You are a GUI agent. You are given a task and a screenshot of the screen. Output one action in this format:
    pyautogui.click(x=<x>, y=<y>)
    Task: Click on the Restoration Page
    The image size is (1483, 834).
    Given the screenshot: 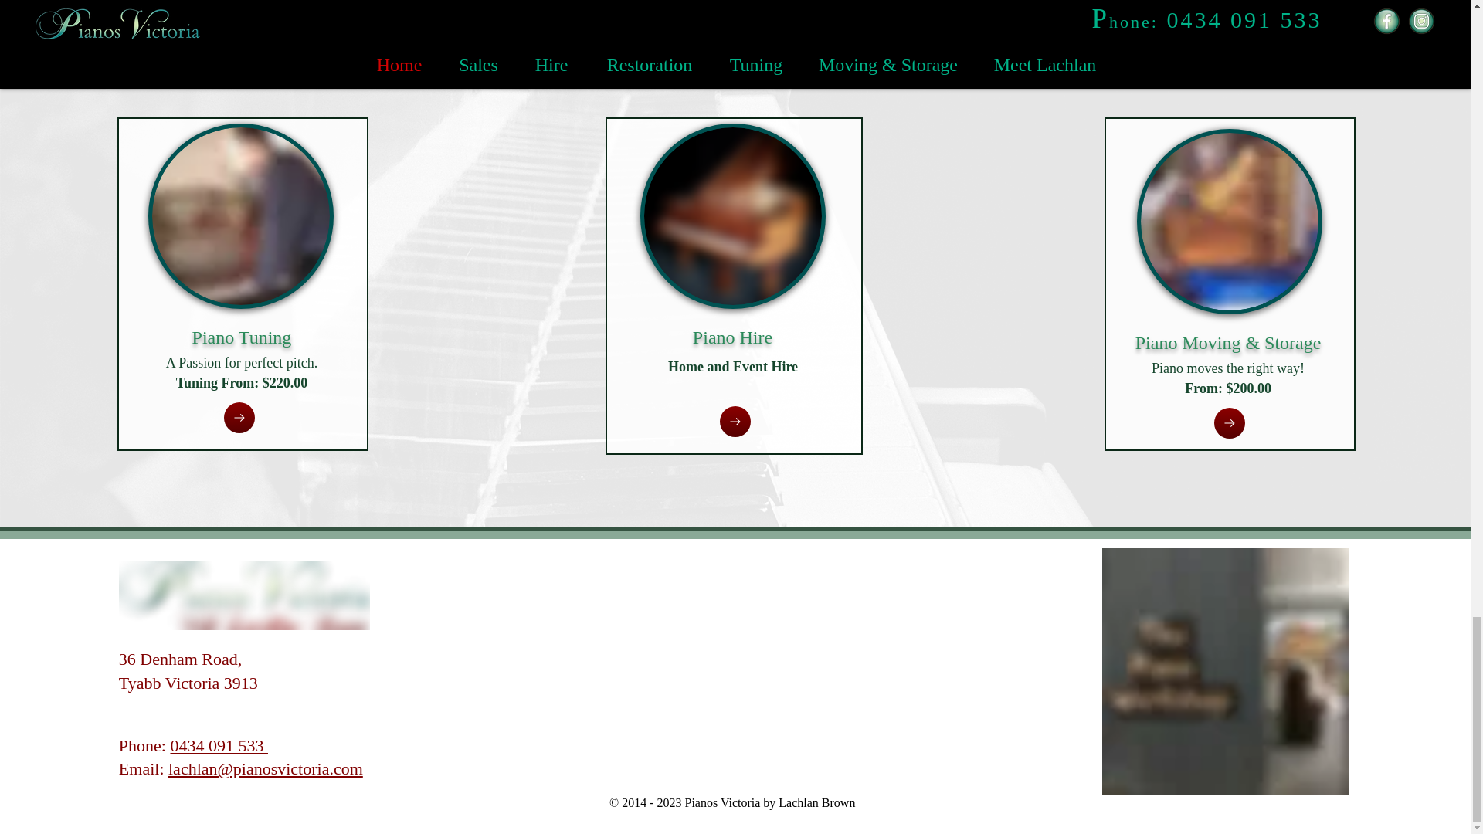 What is the action you would take?
    pyautogui.click(x=693, y=7)
    